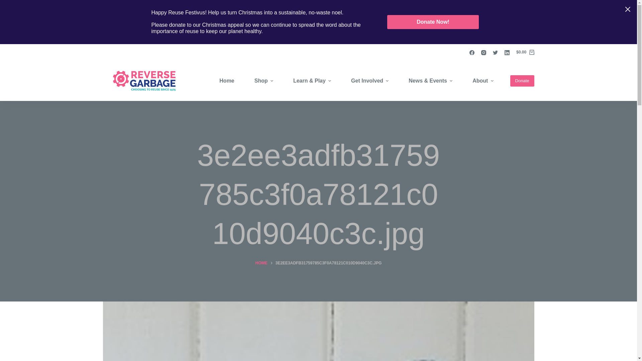 The height and width of the screenshot is (361, 642). What do you see at coordinates (483, 81) in the screenshot?
I see `About` at bounding box center [483, 81].